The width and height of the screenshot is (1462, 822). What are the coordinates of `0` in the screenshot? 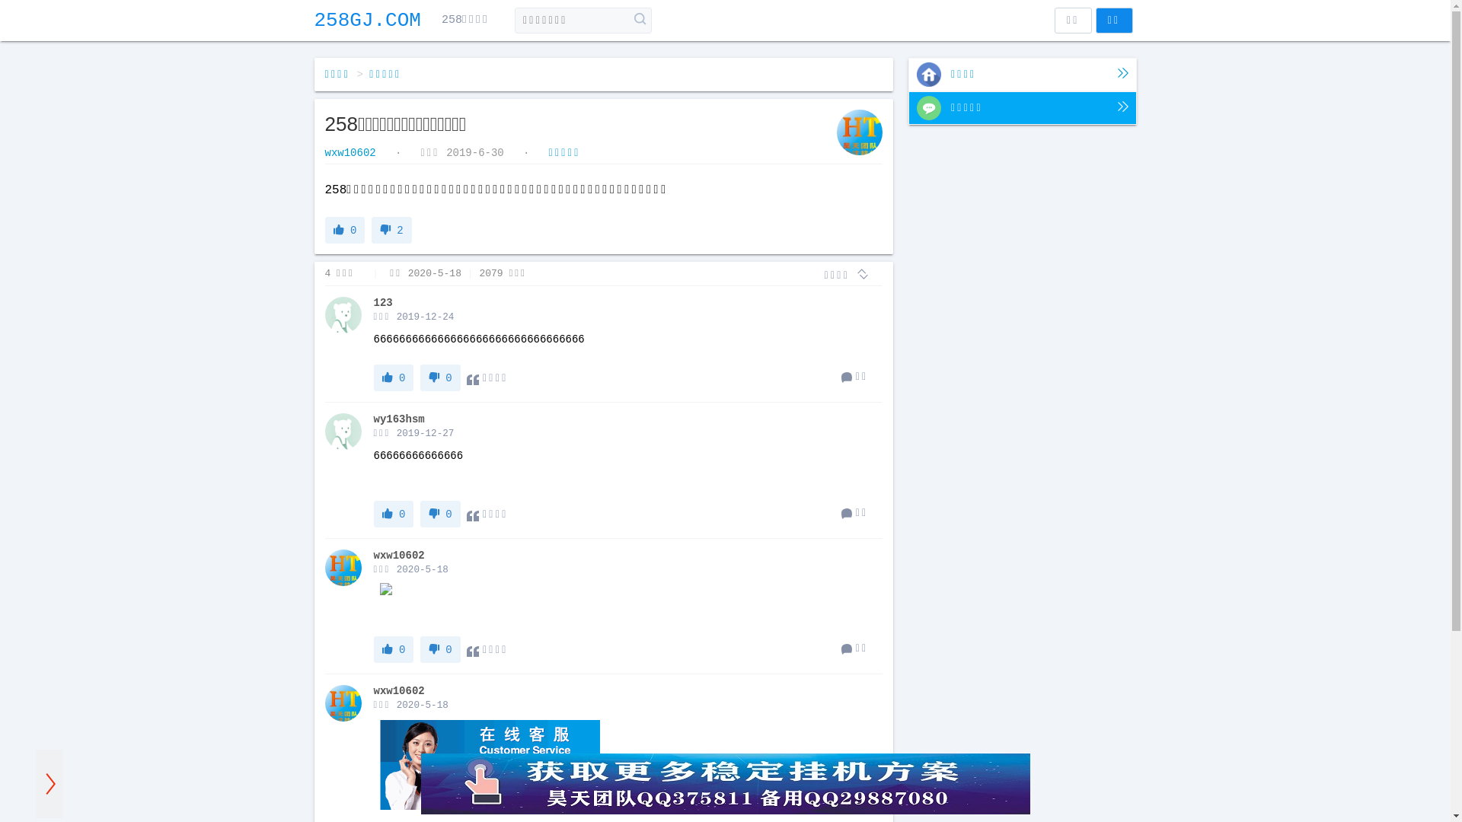 It's located at (344, 230).